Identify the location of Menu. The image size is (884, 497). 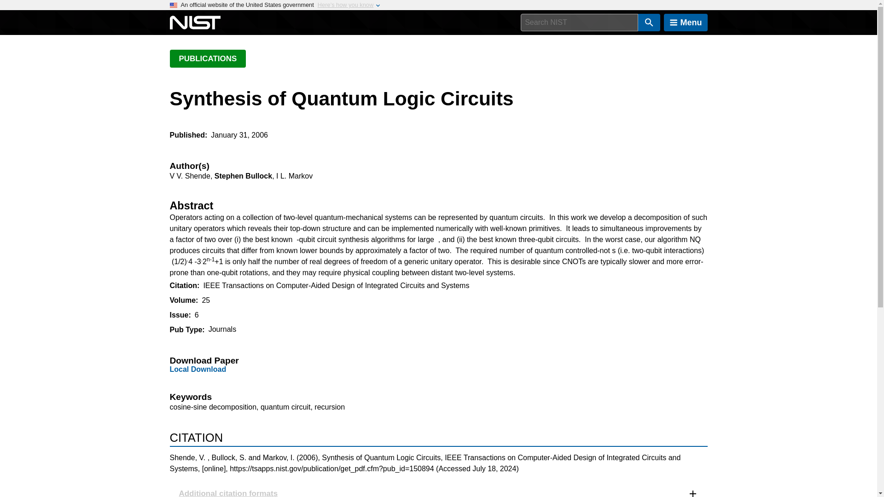
(686, 23).